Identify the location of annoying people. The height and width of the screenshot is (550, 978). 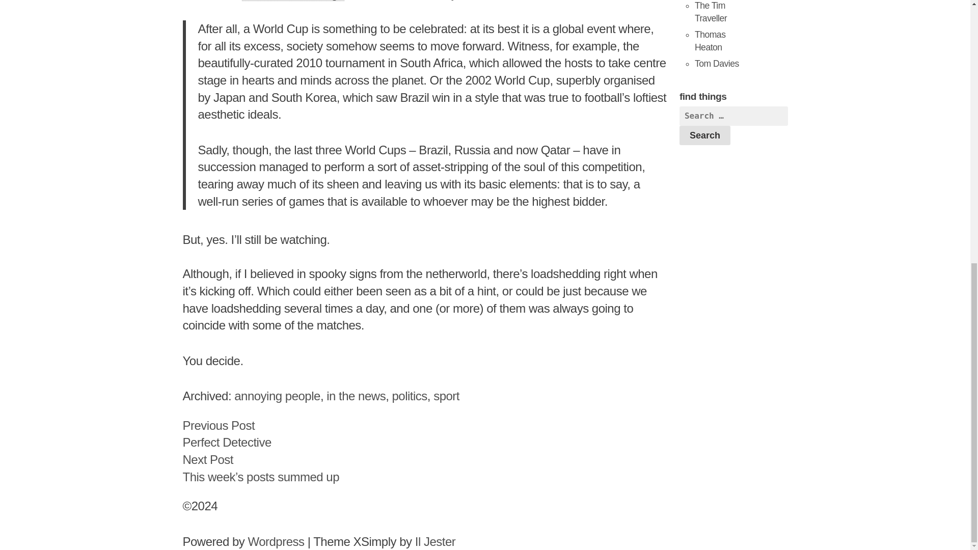
(277, 395).